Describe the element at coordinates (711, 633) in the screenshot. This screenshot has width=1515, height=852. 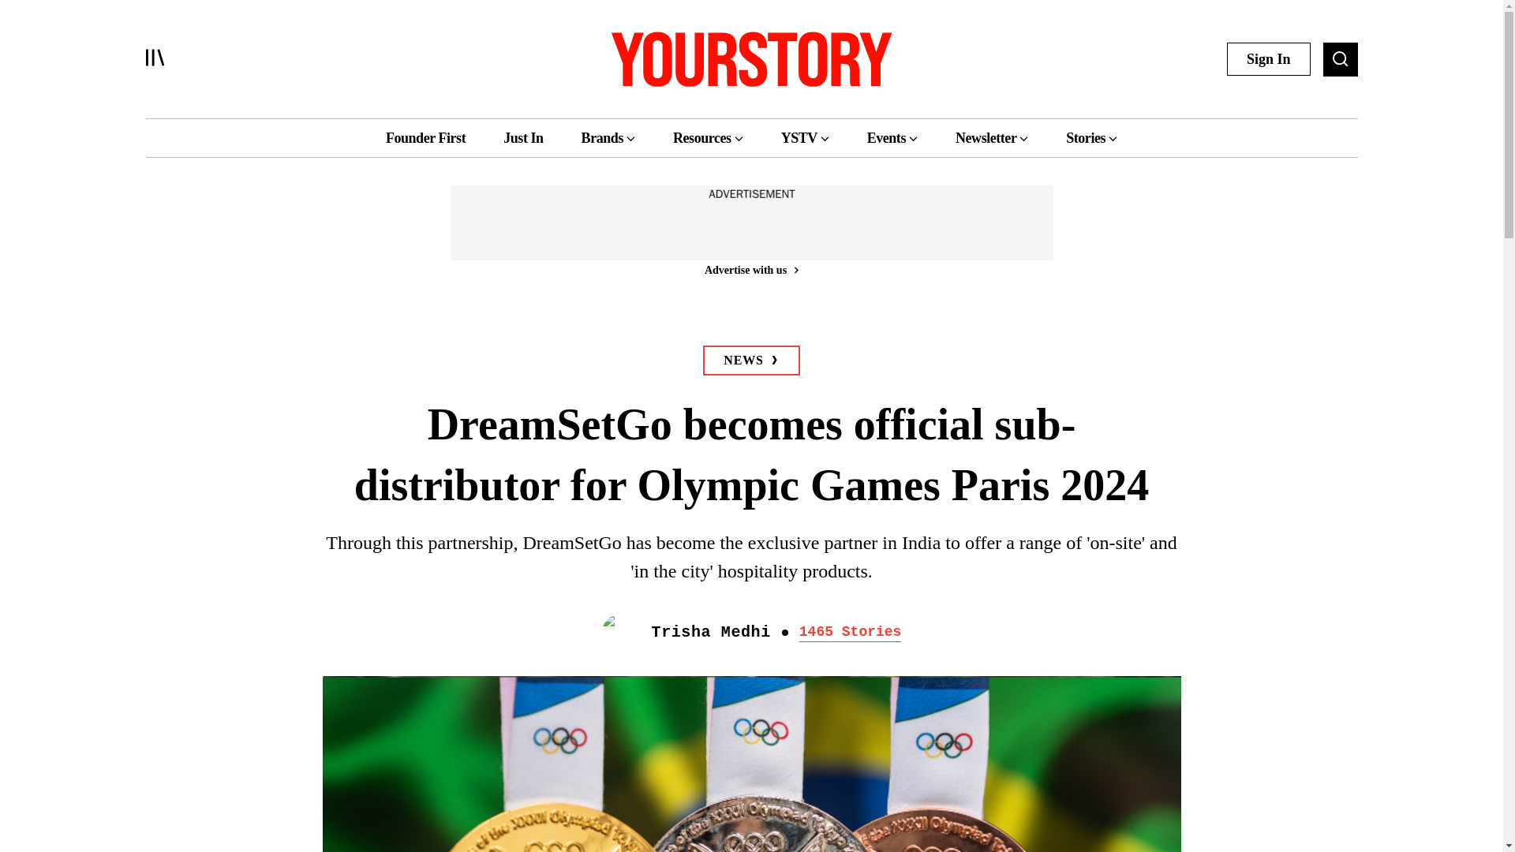
I see `Trisha Medhi` at that location.